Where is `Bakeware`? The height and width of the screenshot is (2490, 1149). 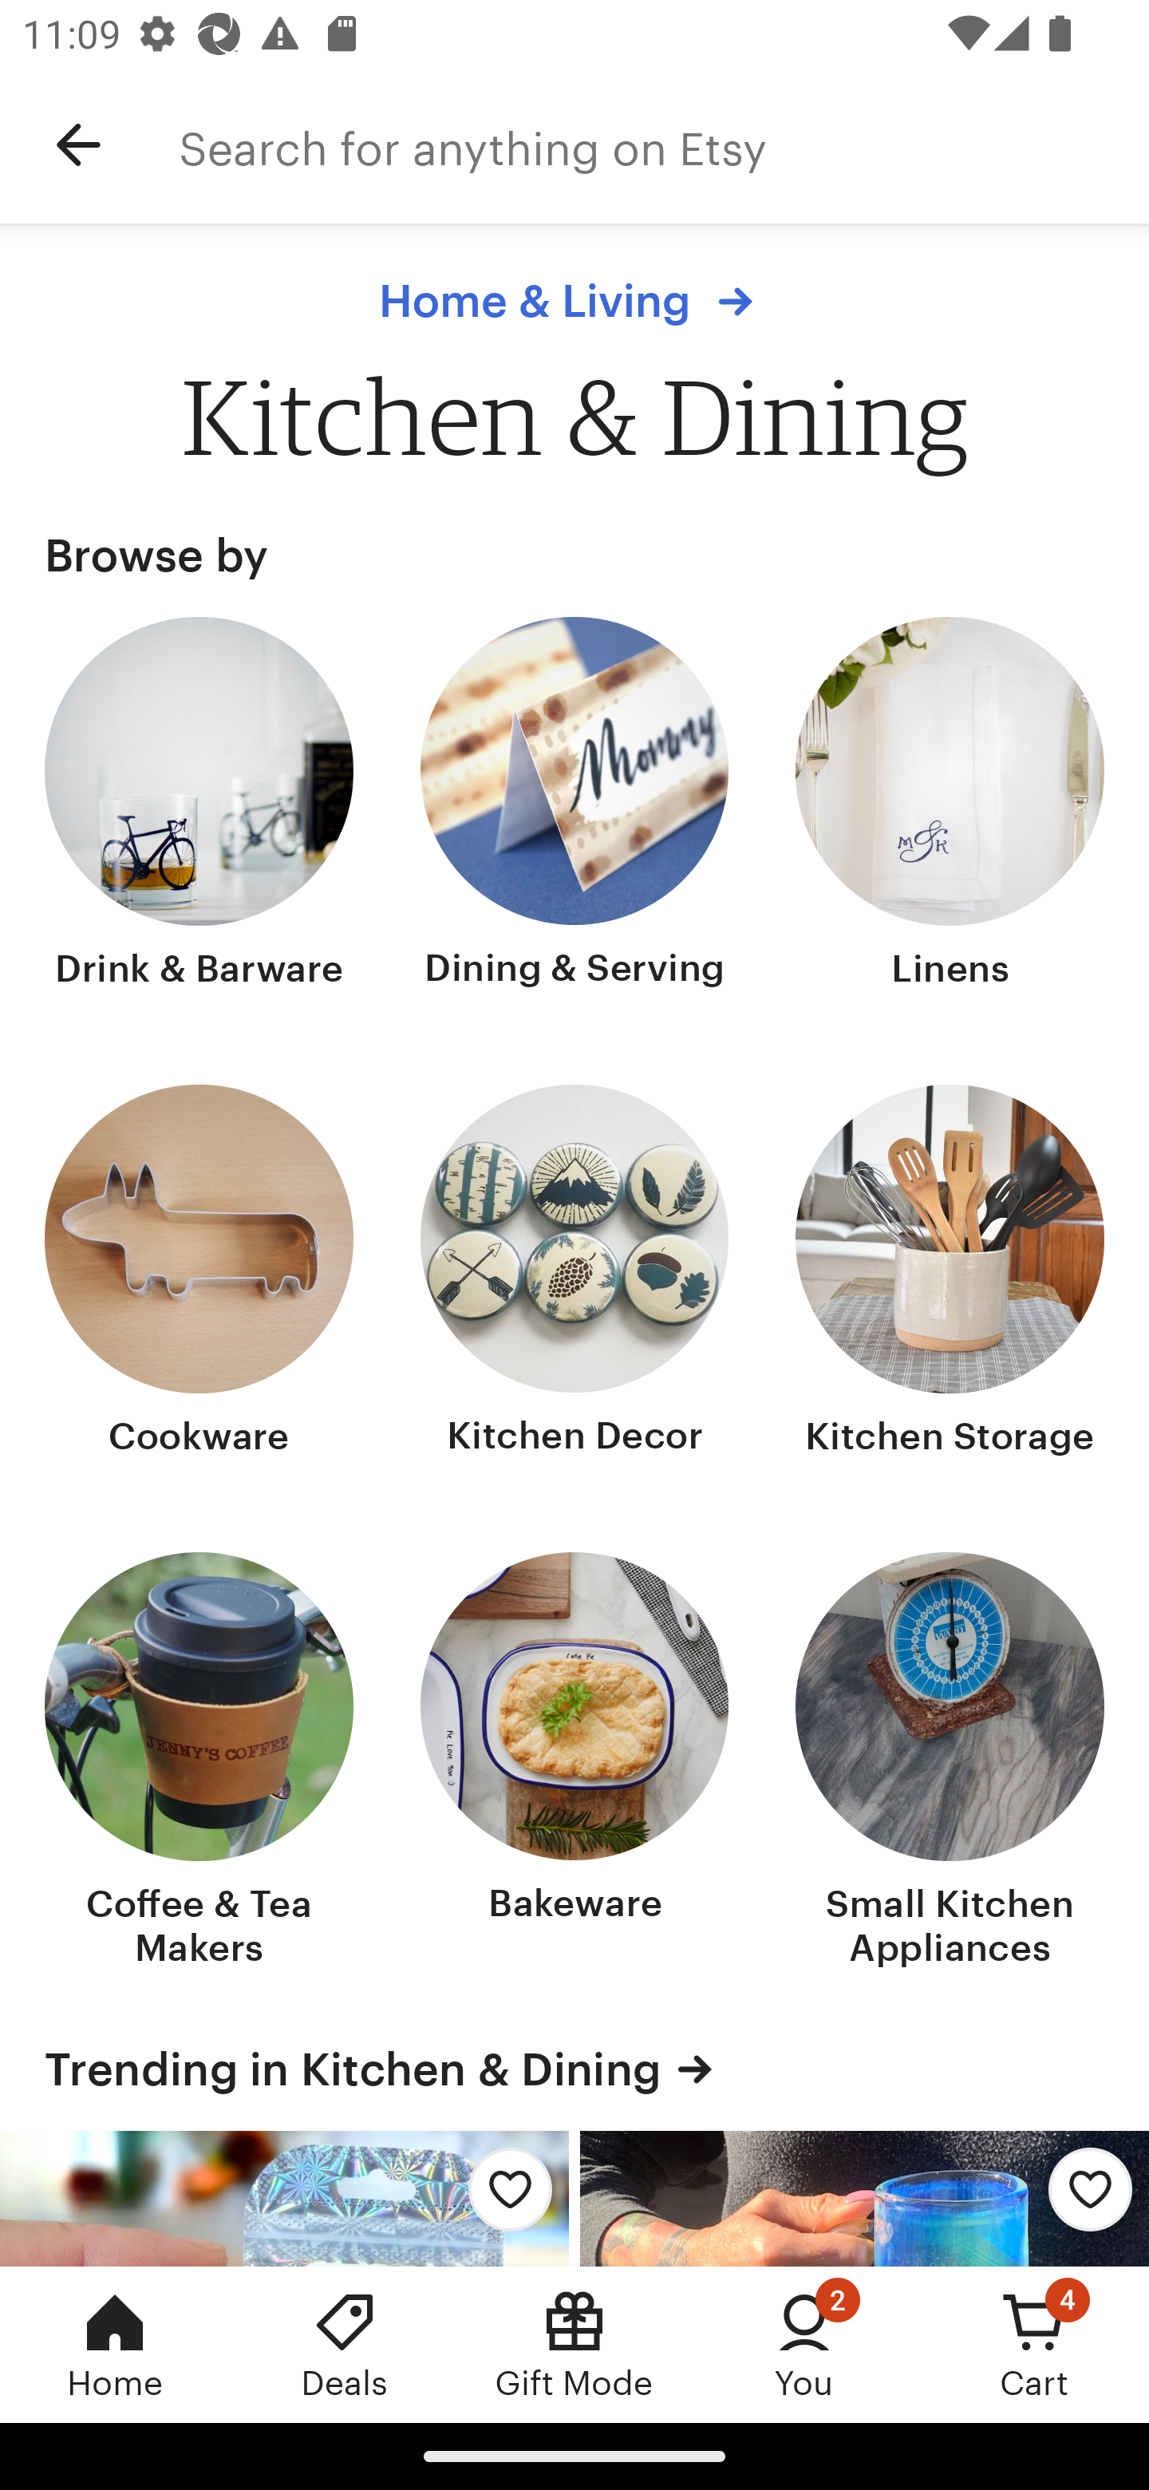
Bakeware is located at coordinates (574, 1762).